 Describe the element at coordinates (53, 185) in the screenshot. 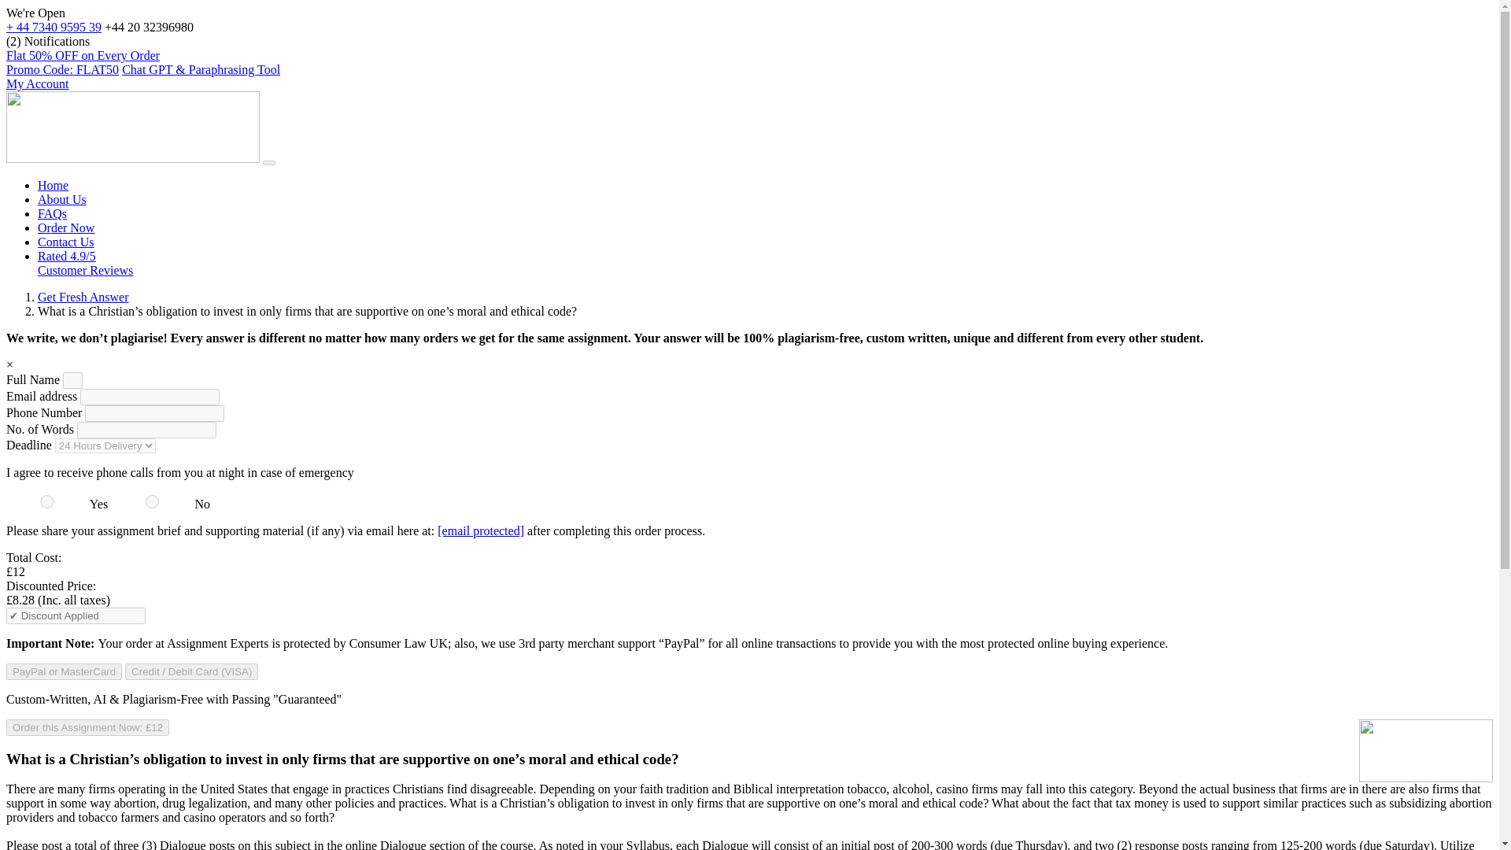

I see `Home` at that location.